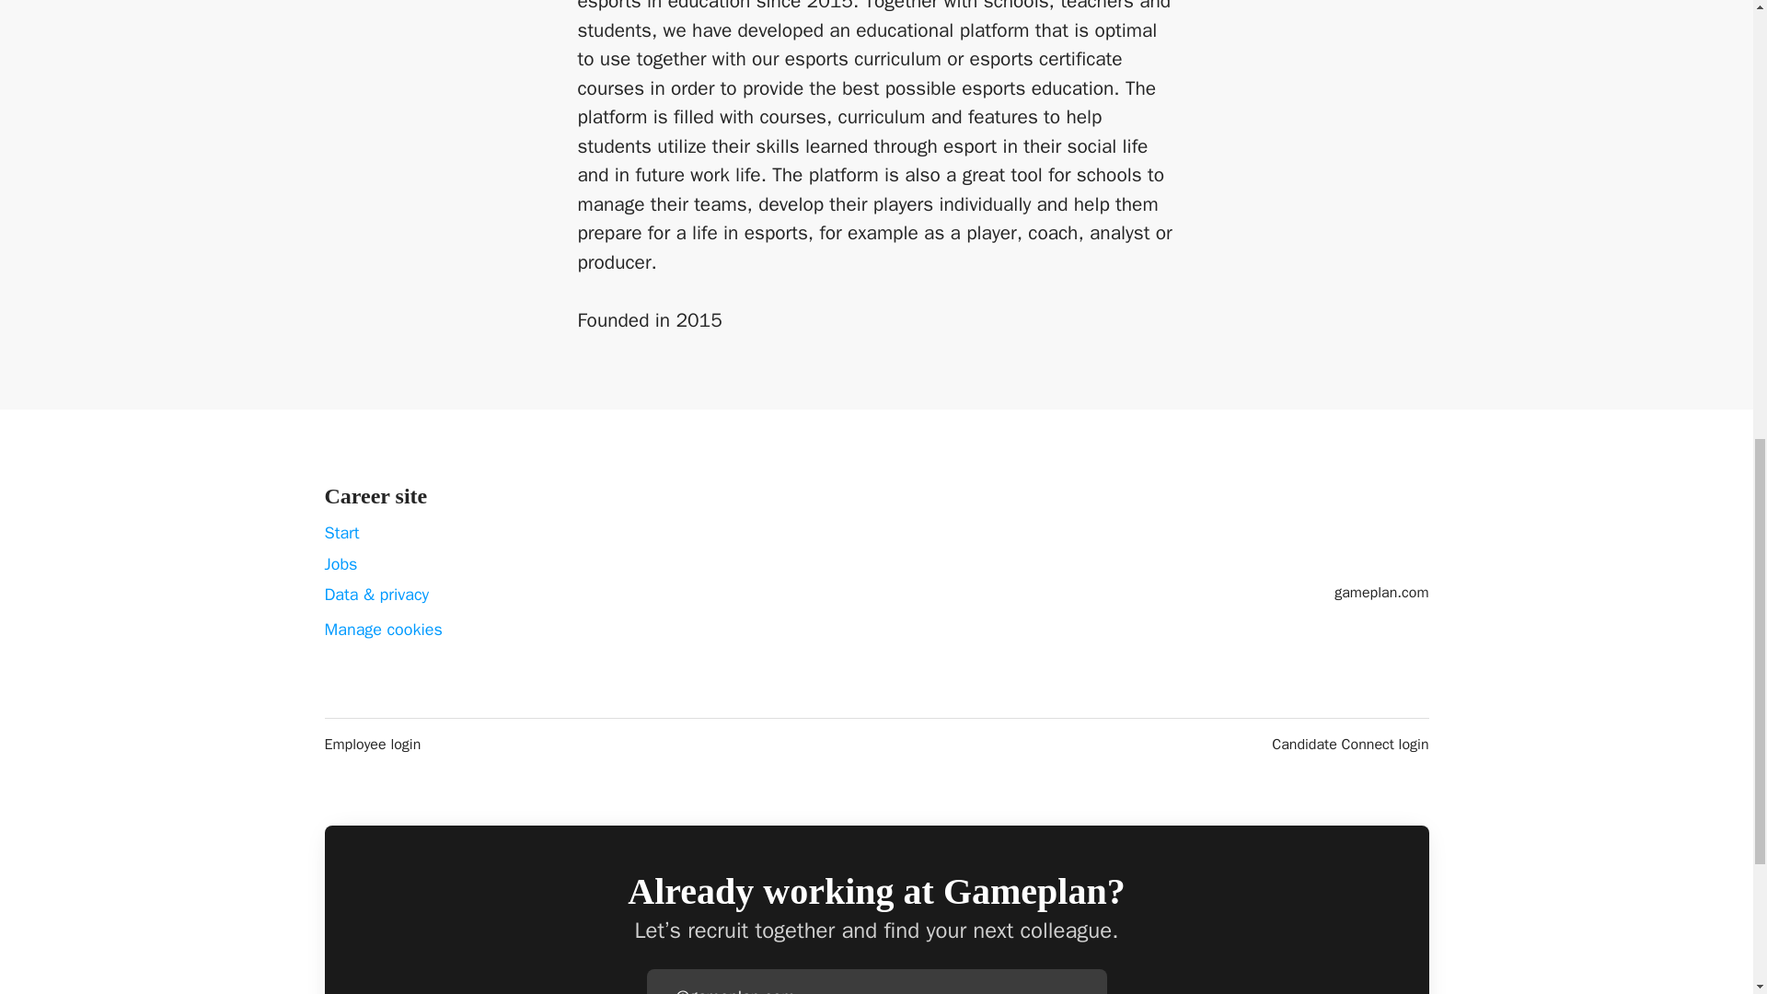 Image resolution: width=1767 pixels, height=994 pixels. Describe the element at coordinates (372, 744) in the screenshot. I see `Employee login` at that location.